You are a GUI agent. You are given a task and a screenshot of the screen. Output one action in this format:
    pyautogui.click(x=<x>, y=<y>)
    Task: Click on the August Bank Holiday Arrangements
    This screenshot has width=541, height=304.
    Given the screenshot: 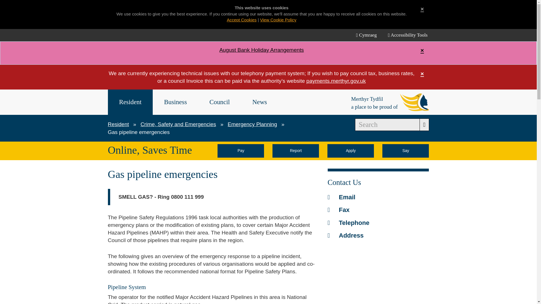 What is the action you would take?
    pyautogui.click(x=261, y=50)
    